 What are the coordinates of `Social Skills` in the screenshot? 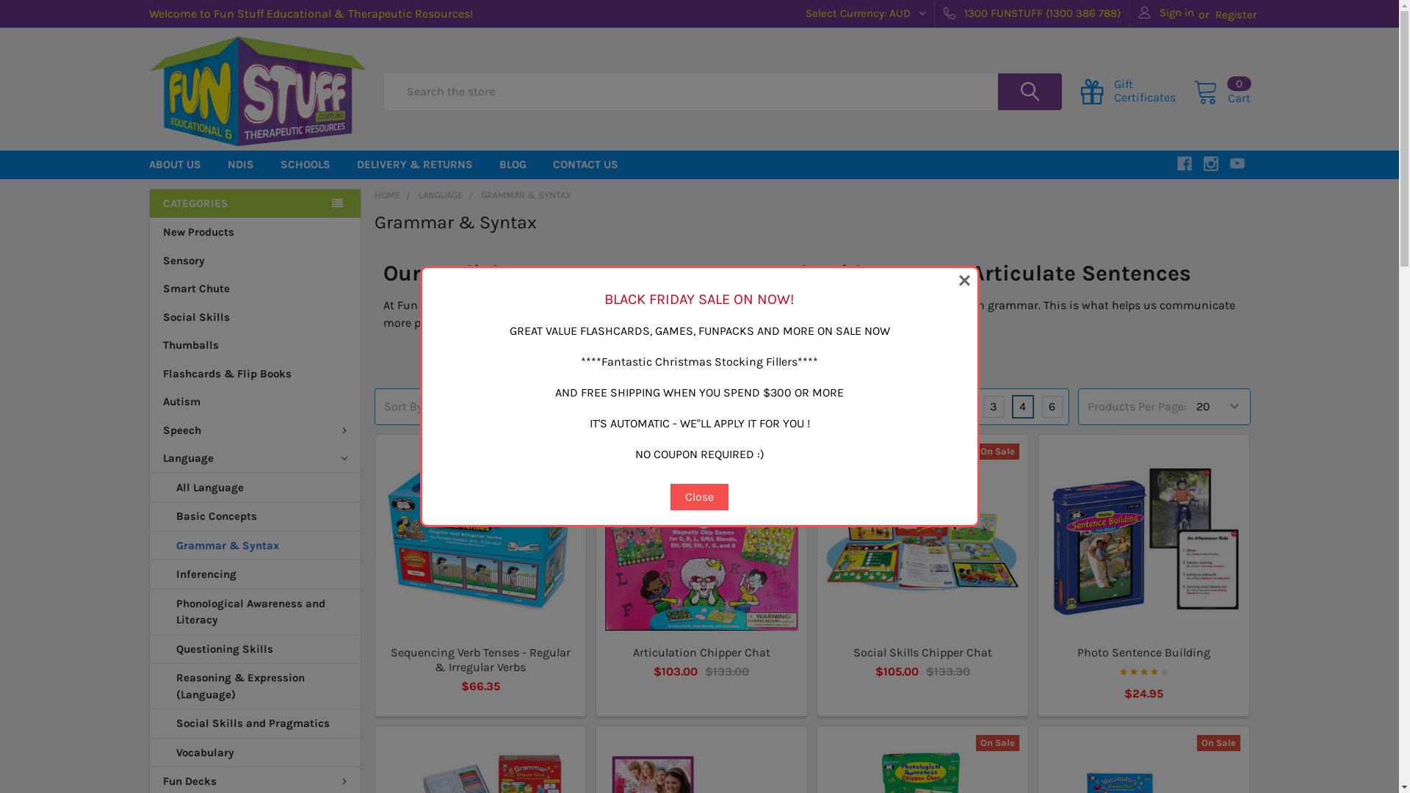 It's located at (256, 317).